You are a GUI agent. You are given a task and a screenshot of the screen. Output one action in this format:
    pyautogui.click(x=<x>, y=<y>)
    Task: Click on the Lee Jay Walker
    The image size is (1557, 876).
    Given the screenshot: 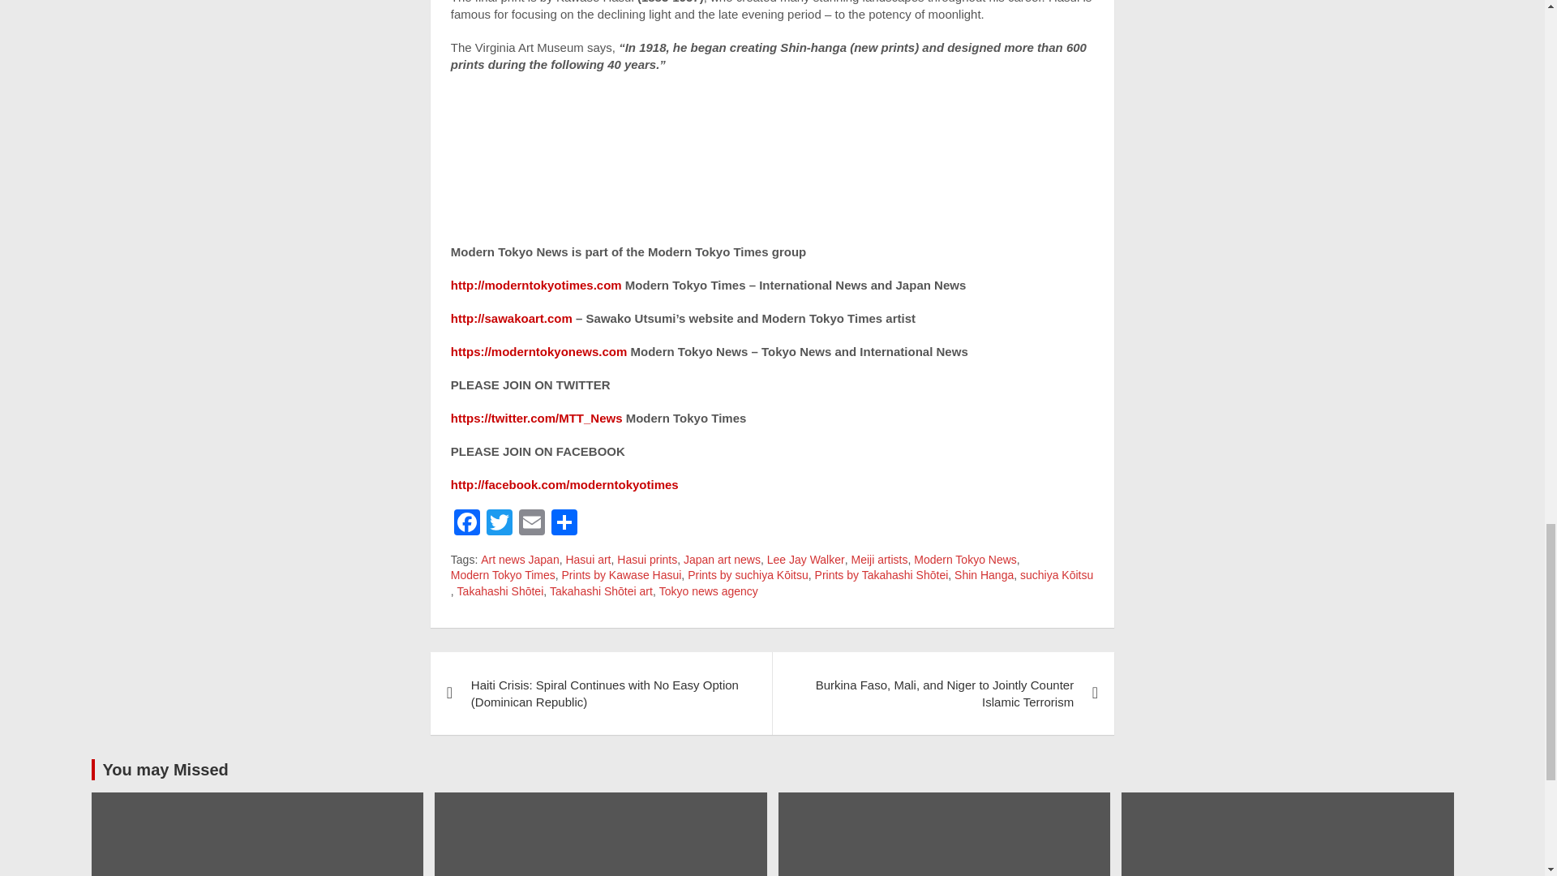 What is the action you would take?
    pyautogui.click(x=806, y=560)
    